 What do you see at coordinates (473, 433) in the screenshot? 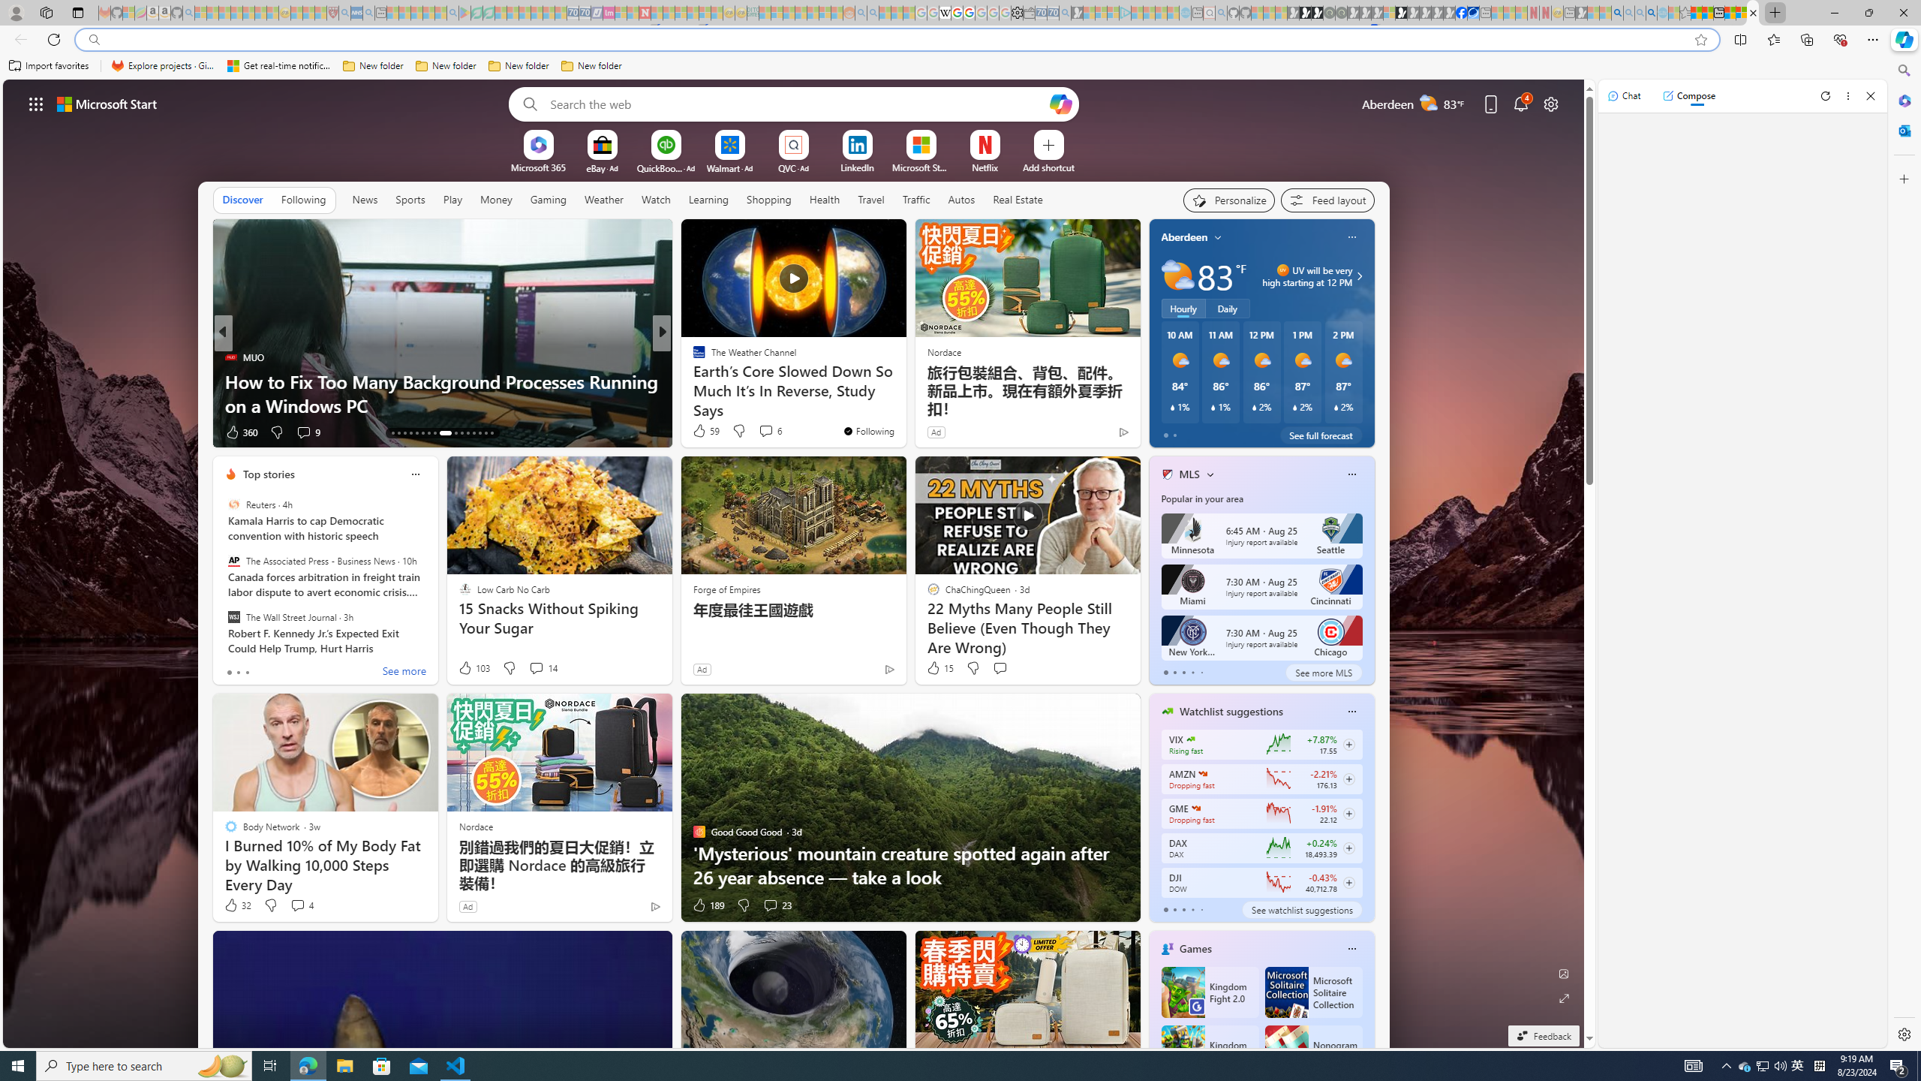
I see `AutomationID: tab-25` at bounding box center [473, 433].